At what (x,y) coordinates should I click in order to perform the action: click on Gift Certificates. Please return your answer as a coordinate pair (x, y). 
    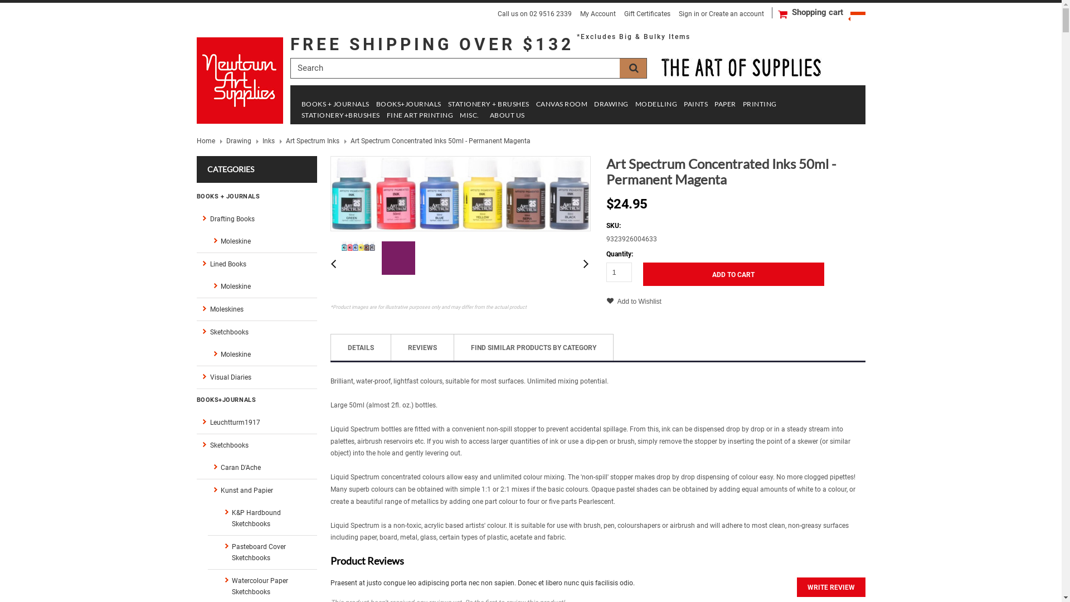
    Looking at the image, I should click on (648, 14).